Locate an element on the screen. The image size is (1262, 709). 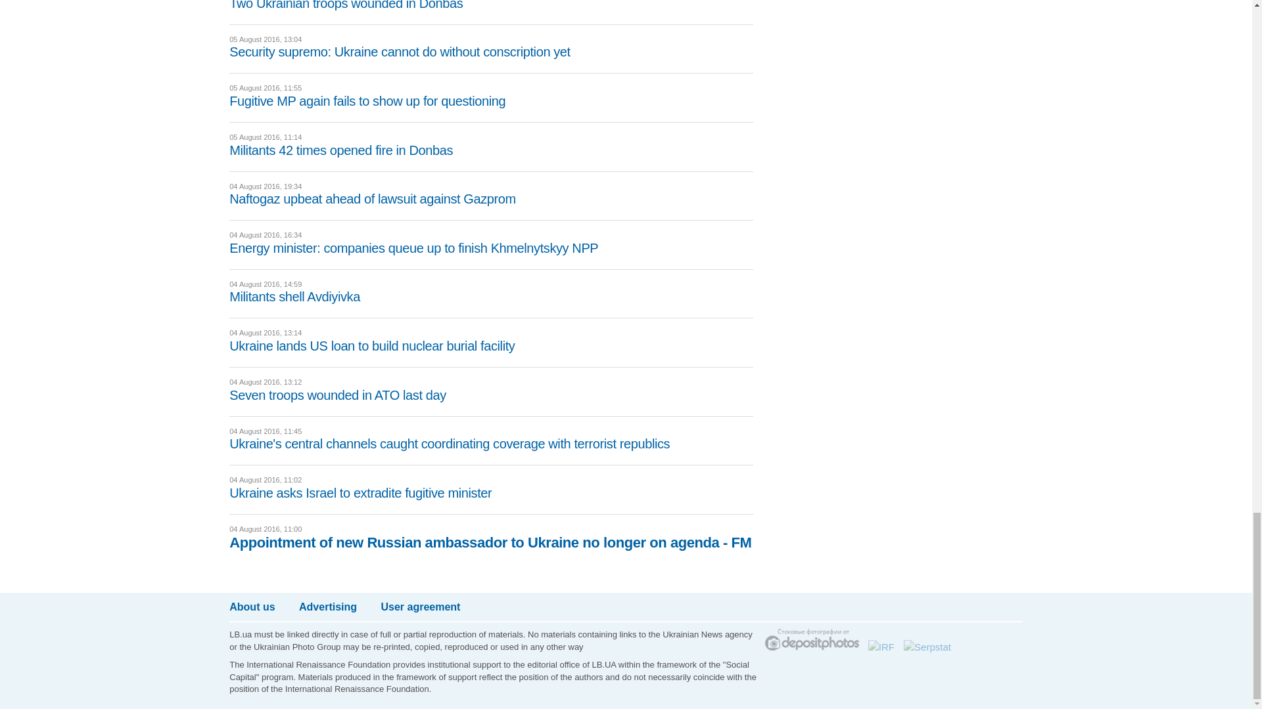
Ukraine lands US loan to build nuclear burial facility is located at coordinates (372, 345).